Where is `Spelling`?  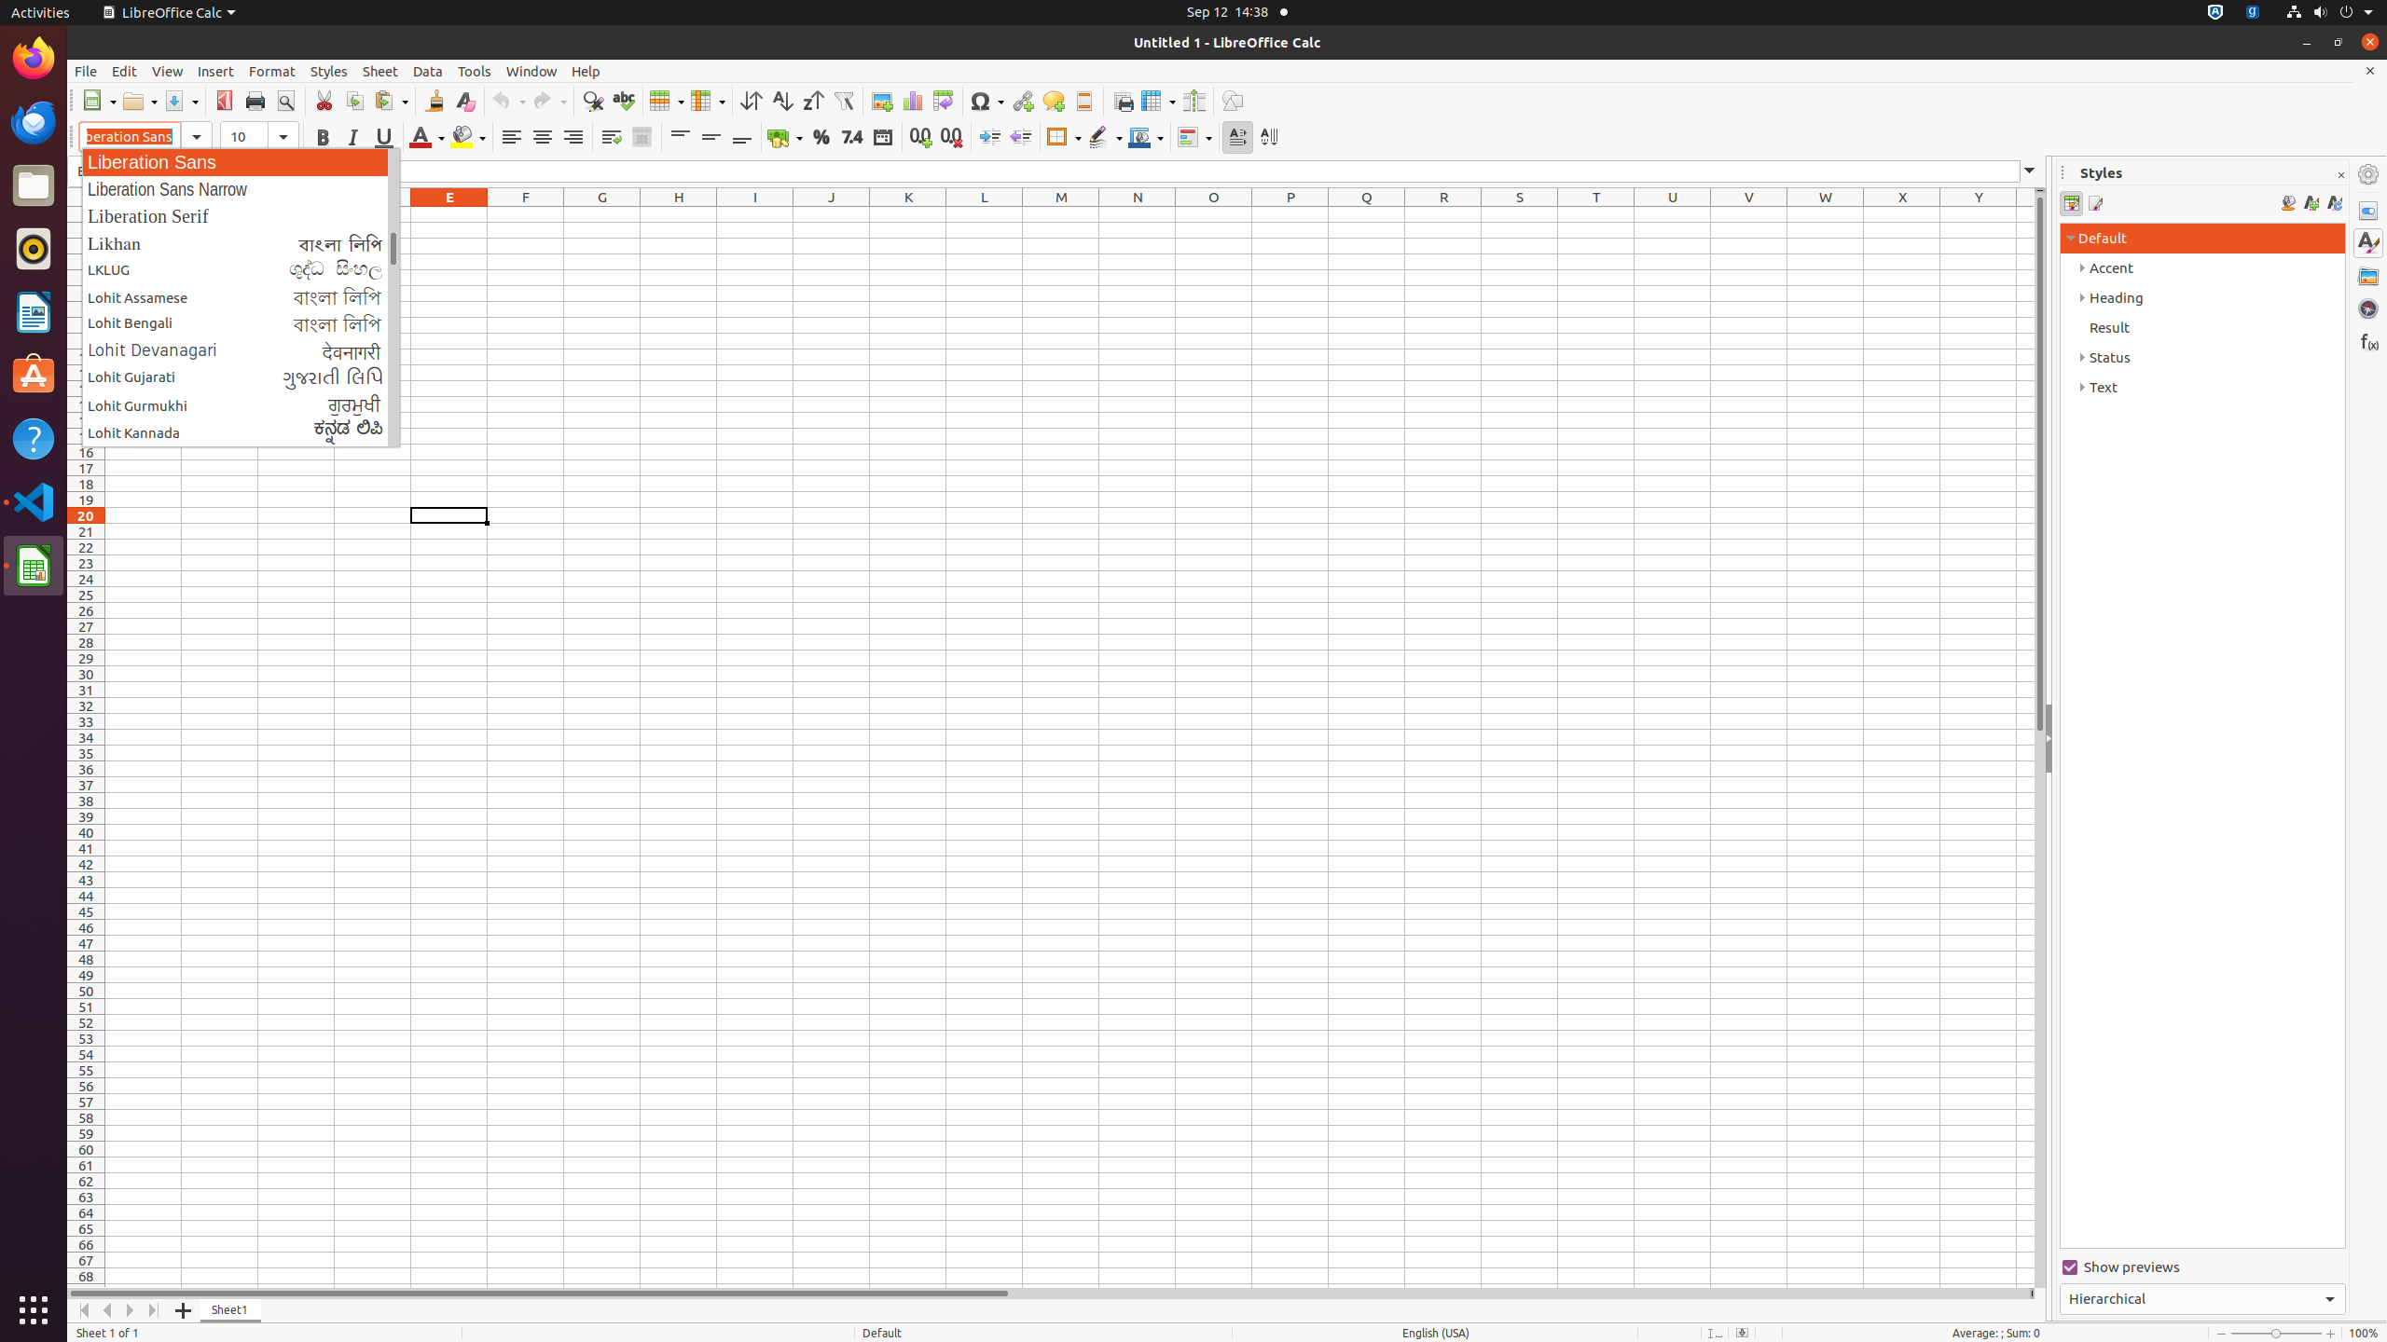 Spelling is located at coordinates (623, 101).